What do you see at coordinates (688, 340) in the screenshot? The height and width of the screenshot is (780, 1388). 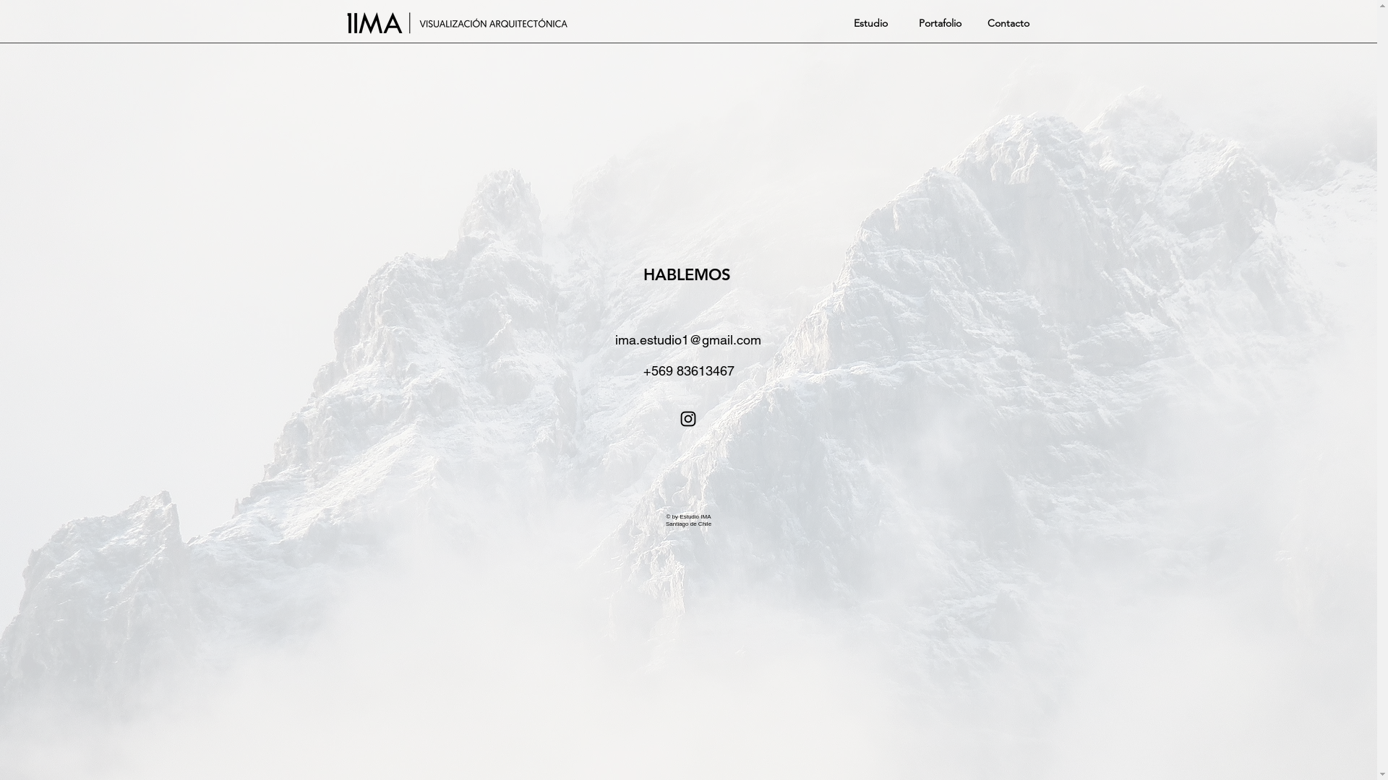 I see `ima.estudio1@gmail.com` at bounding box center [688, 340].